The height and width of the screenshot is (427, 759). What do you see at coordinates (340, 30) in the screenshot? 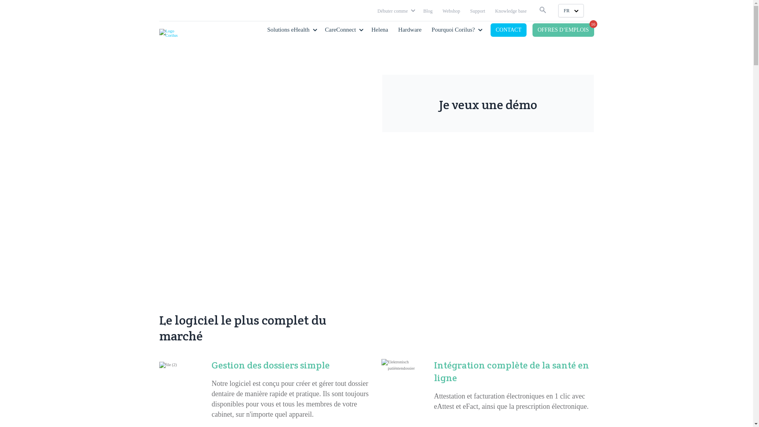
I see `CareConnect` at bounding box center [340, 30].